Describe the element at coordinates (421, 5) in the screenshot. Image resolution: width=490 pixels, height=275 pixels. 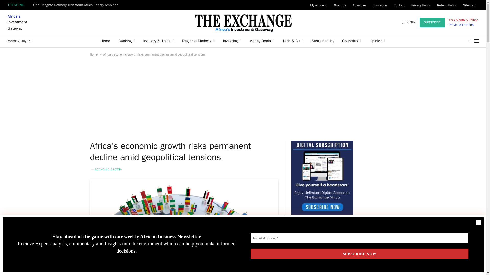
I see `Privacy Policy` at that location.